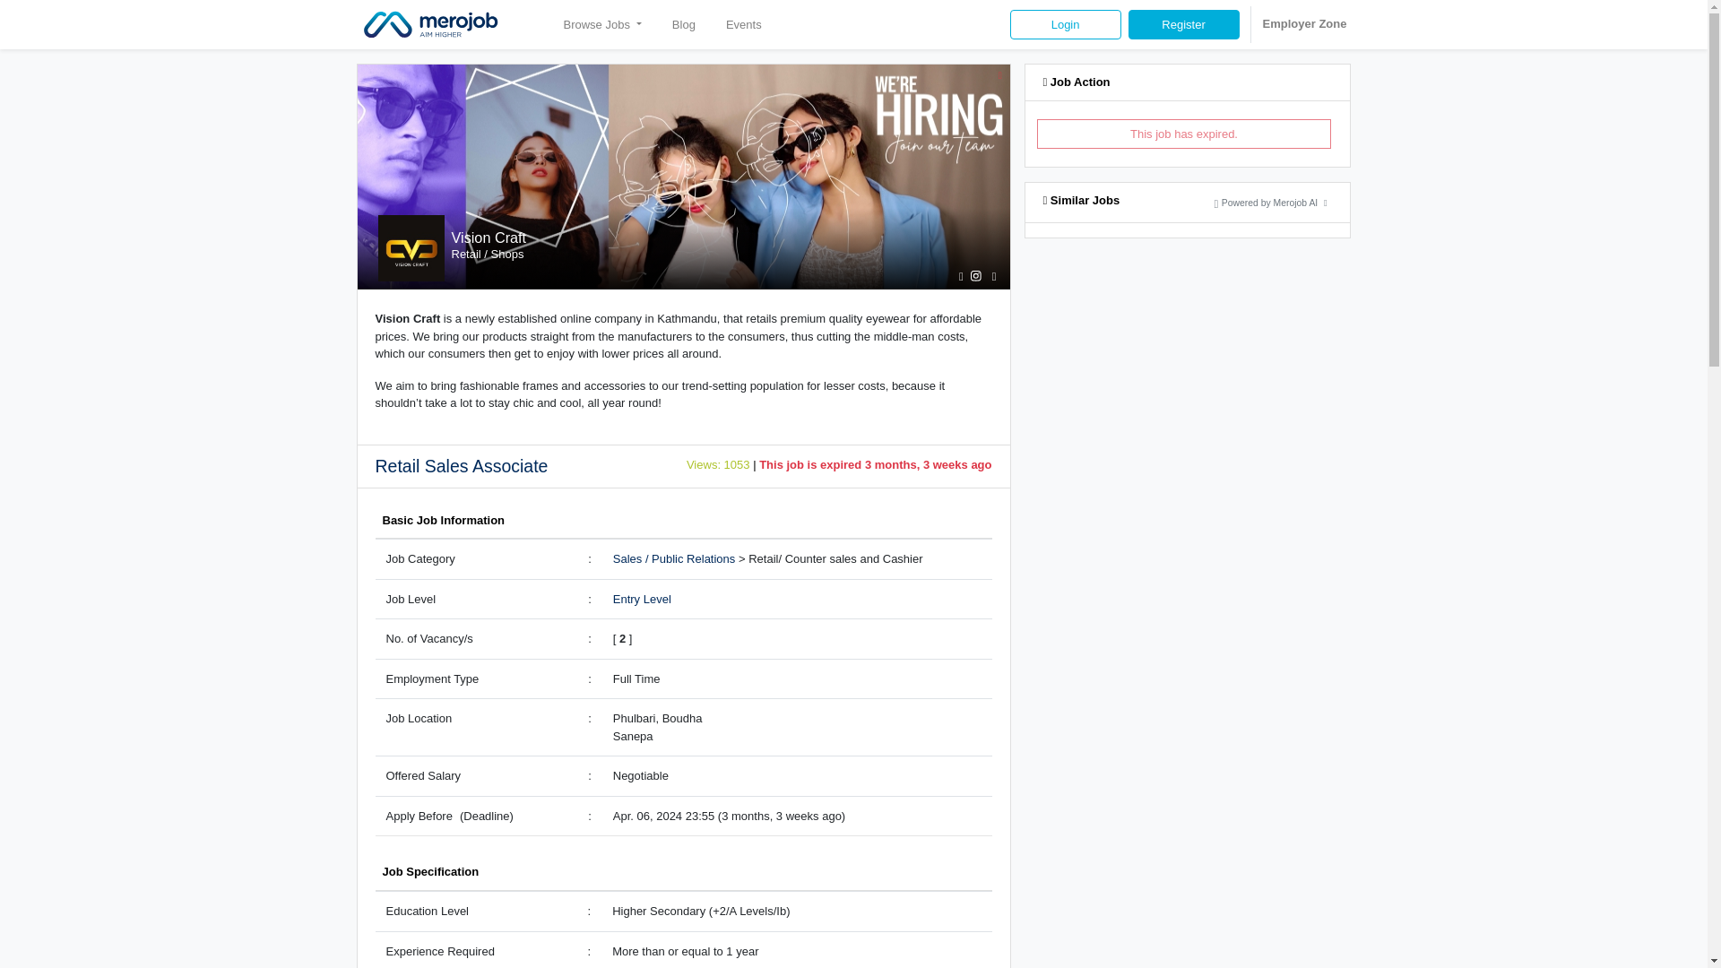  What do you see at coordinates (1304, 23) in the screenshot?
I see `Employer Zone` at bounding box center [1304, 23].